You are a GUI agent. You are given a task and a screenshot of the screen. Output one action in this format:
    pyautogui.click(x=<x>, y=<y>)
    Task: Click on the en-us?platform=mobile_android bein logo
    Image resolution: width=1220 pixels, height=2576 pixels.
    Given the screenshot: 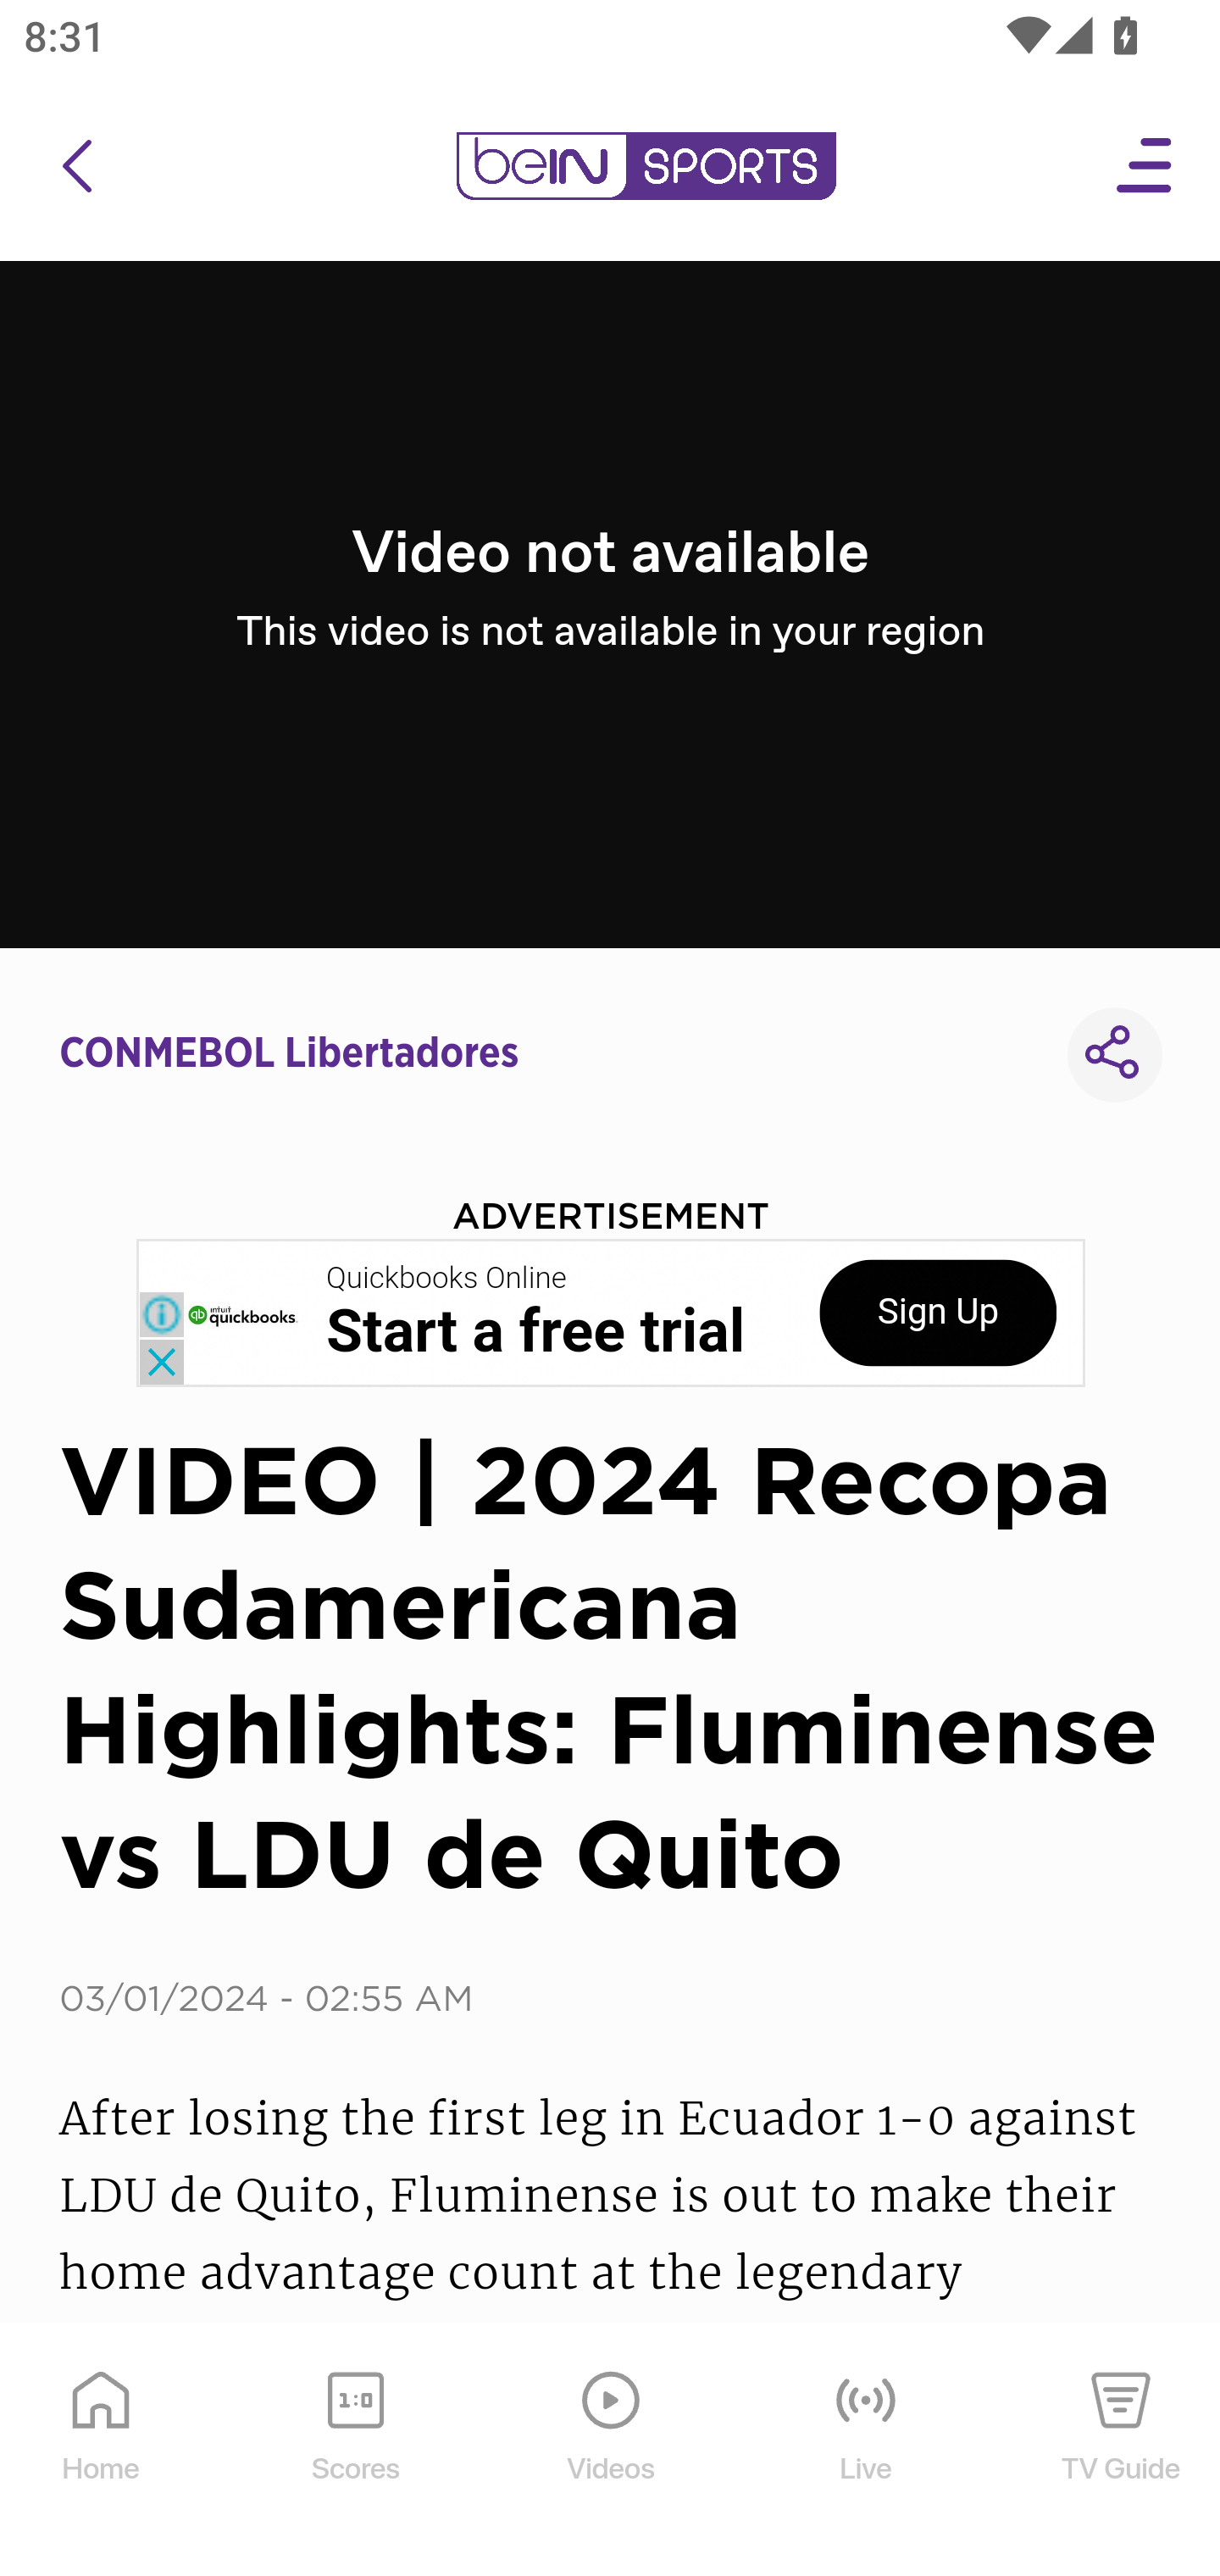 What is the action you would take?
    pyautogui.click(x=646, y=166)
    